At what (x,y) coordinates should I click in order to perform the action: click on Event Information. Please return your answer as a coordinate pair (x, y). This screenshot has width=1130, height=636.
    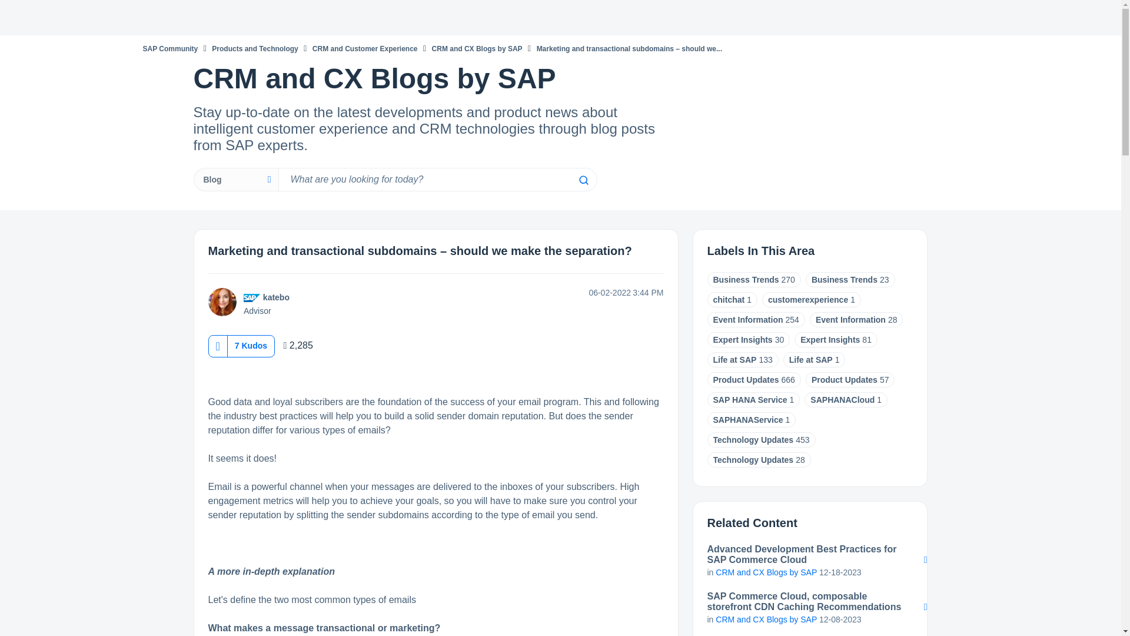
    Looking at the image, I should click on (747, 319).